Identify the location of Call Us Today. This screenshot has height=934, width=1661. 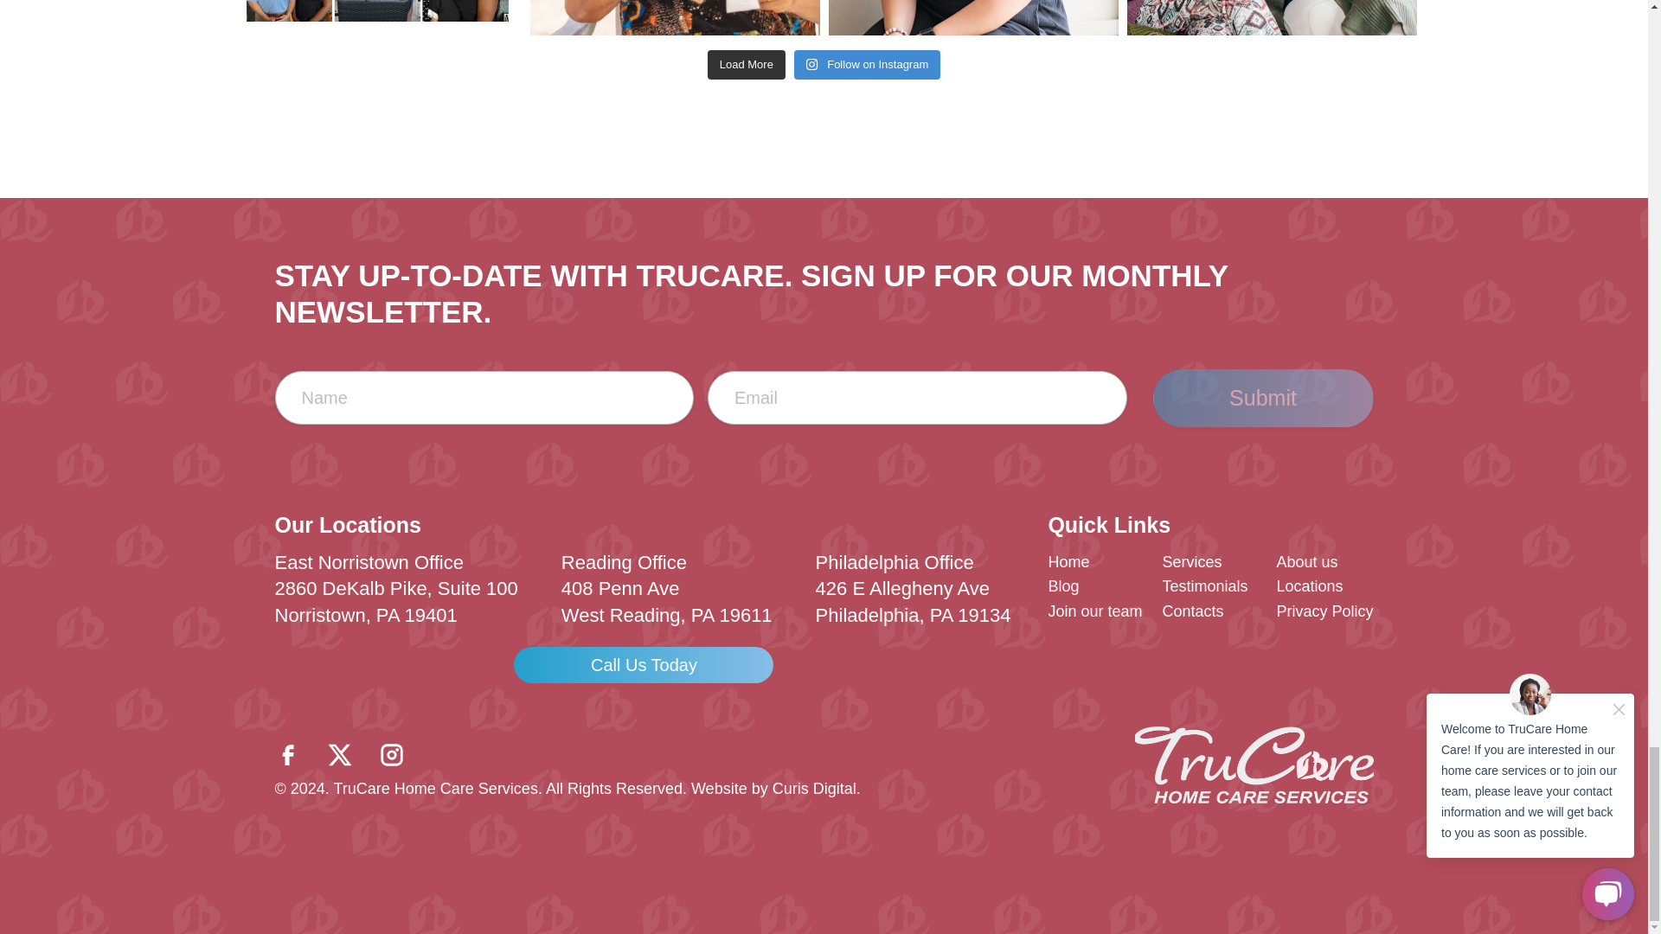
(644, 664).